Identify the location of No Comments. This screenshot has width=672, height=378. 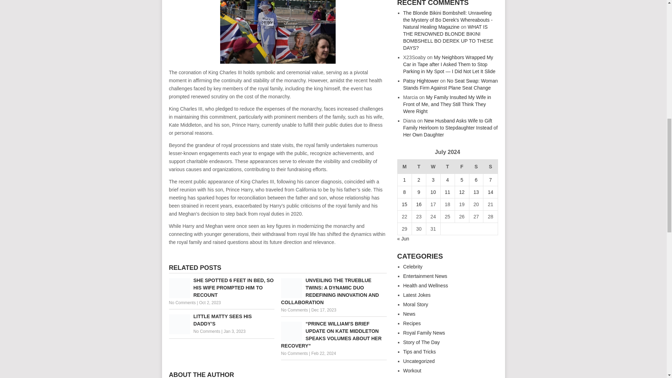
(294, 353).